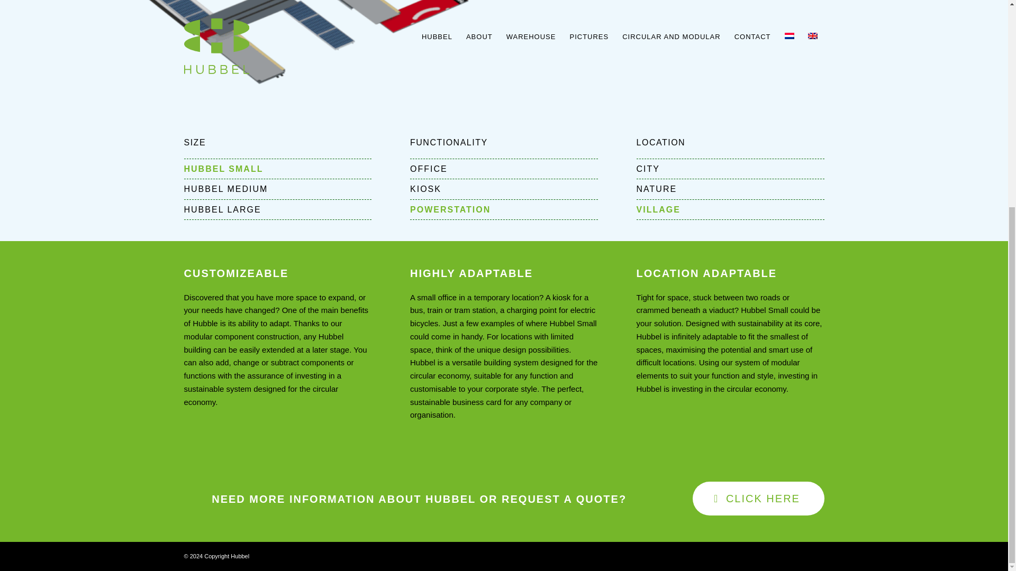  What do you see at coordinates (277, 209) in the screenshot?
I see `HUBBEL LARGE` at bounding box center [277, 209].